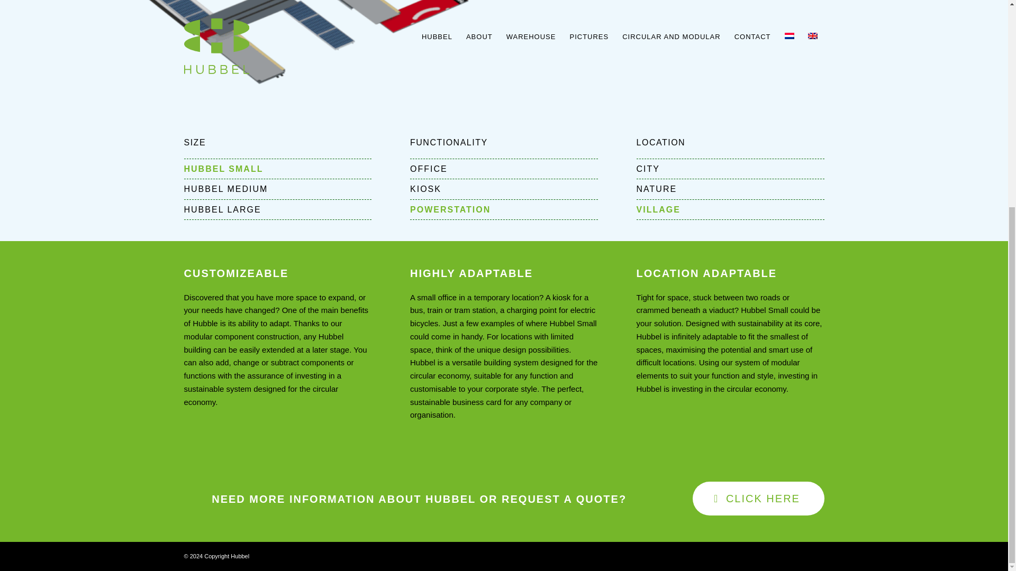  What do you see at coordinates (277, 209) in the screenshot?
I see `HUBBEL LARGE` at bounding box center [277, 209].